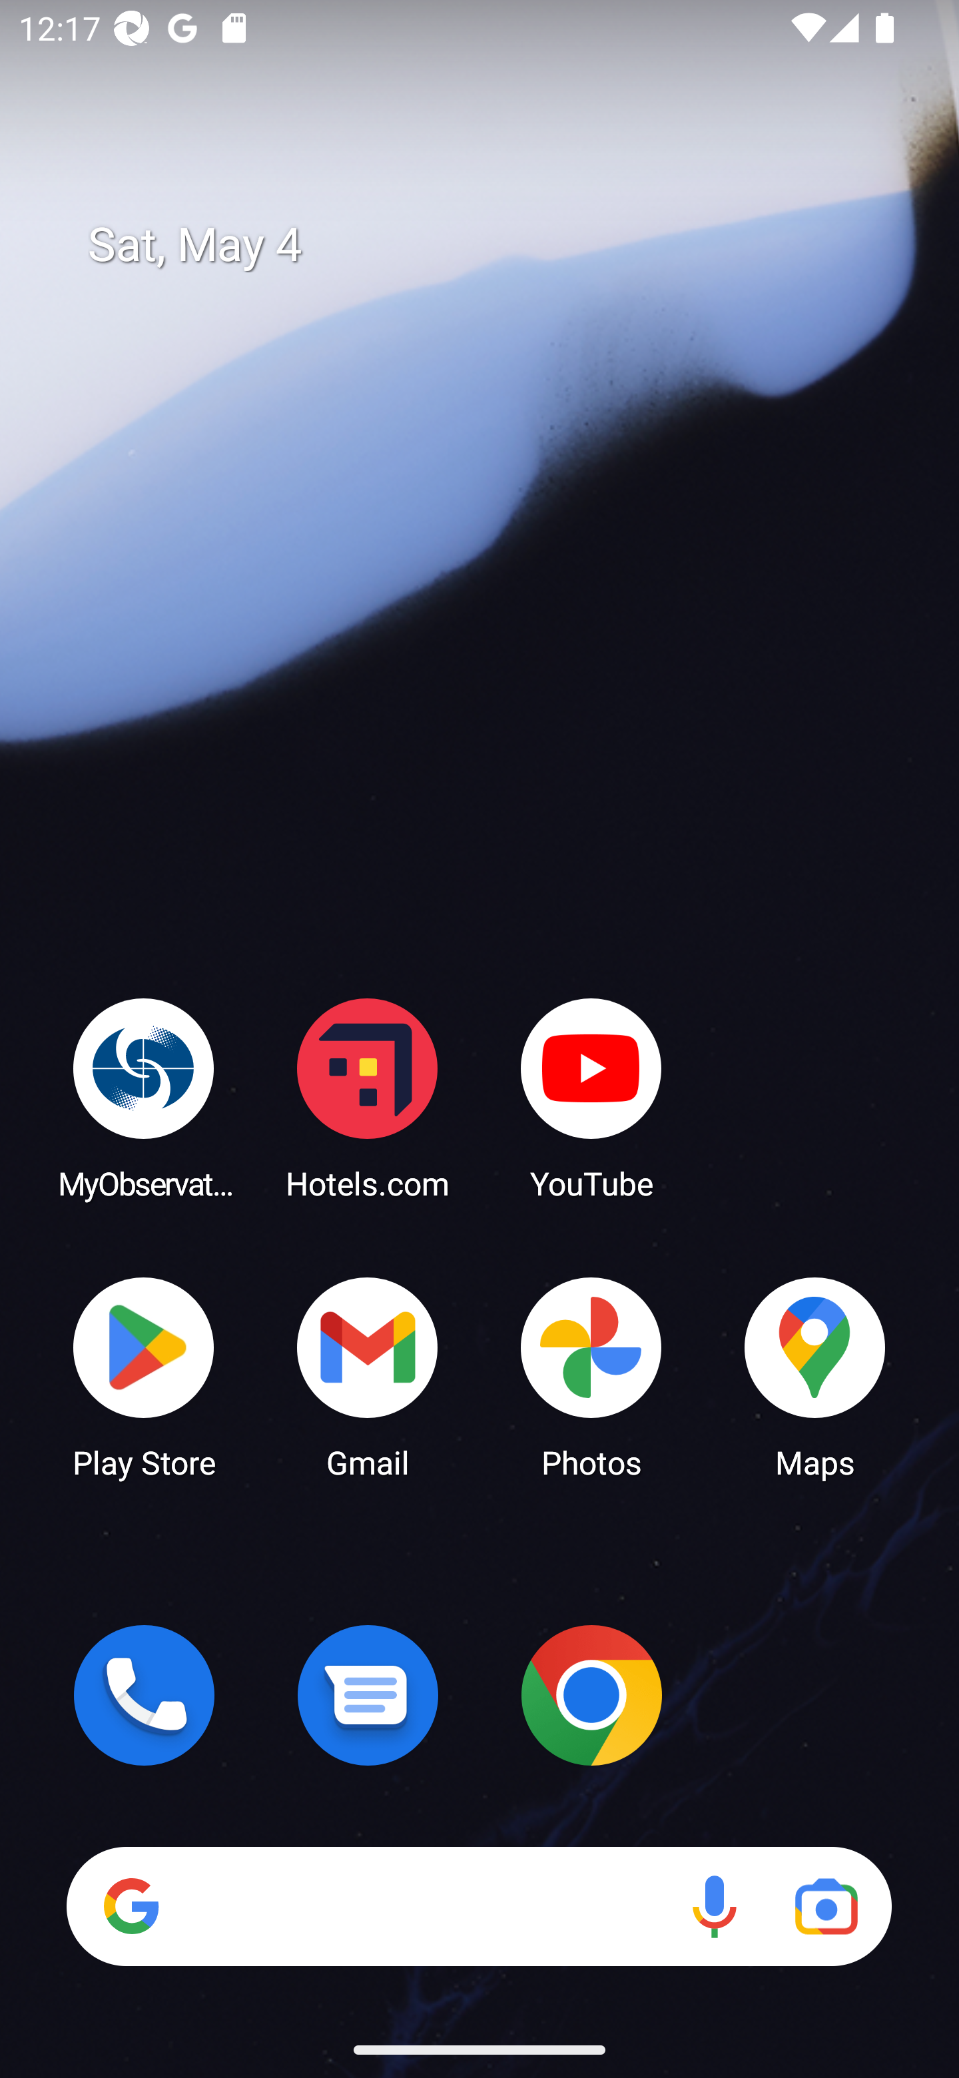  I want to click on Gmail, so click(368, 1376).